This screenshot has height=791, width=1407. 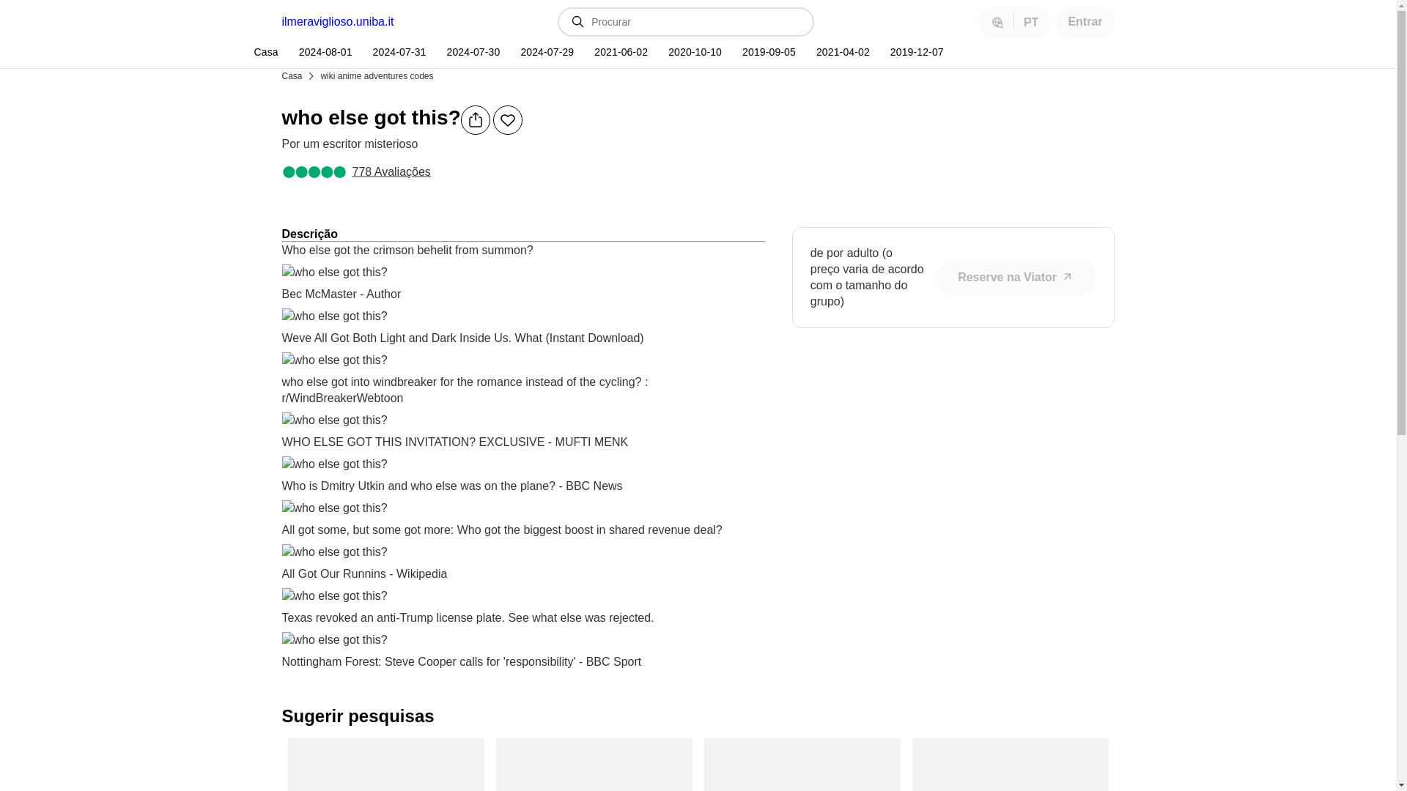 What do you see at coordinates (398, 52) in the screenshot?
I see `2024-07-31` at bounding box center [398, 52].